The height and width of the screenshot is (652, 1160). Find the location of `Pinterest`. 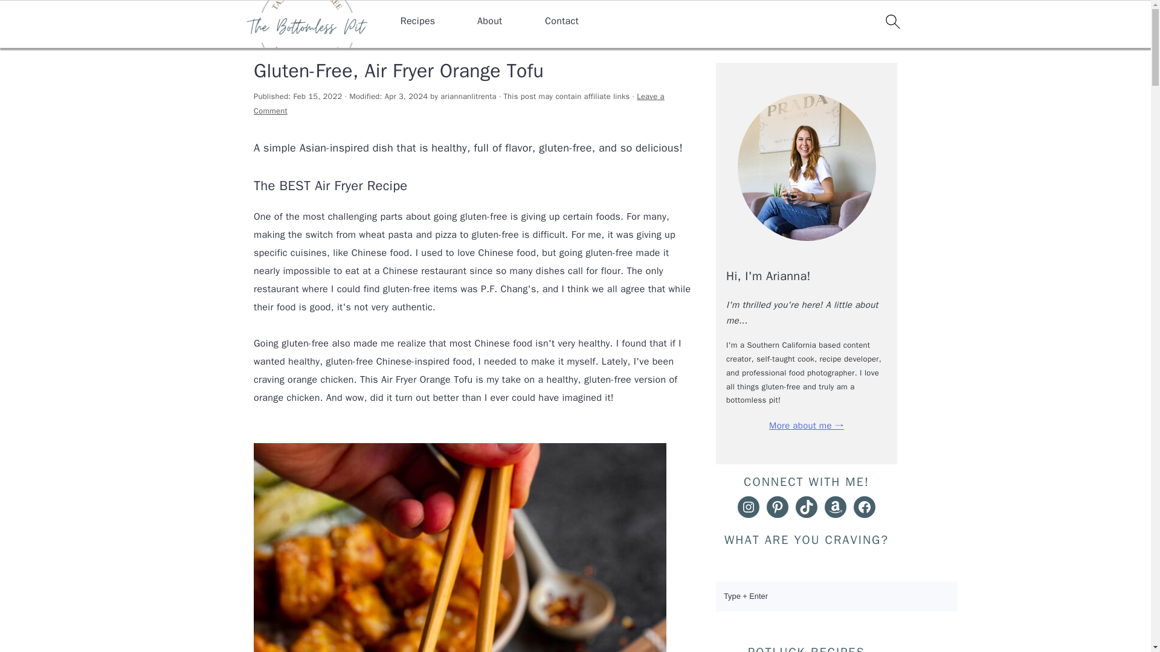

Pinterest is located at coordinates (778, 507).